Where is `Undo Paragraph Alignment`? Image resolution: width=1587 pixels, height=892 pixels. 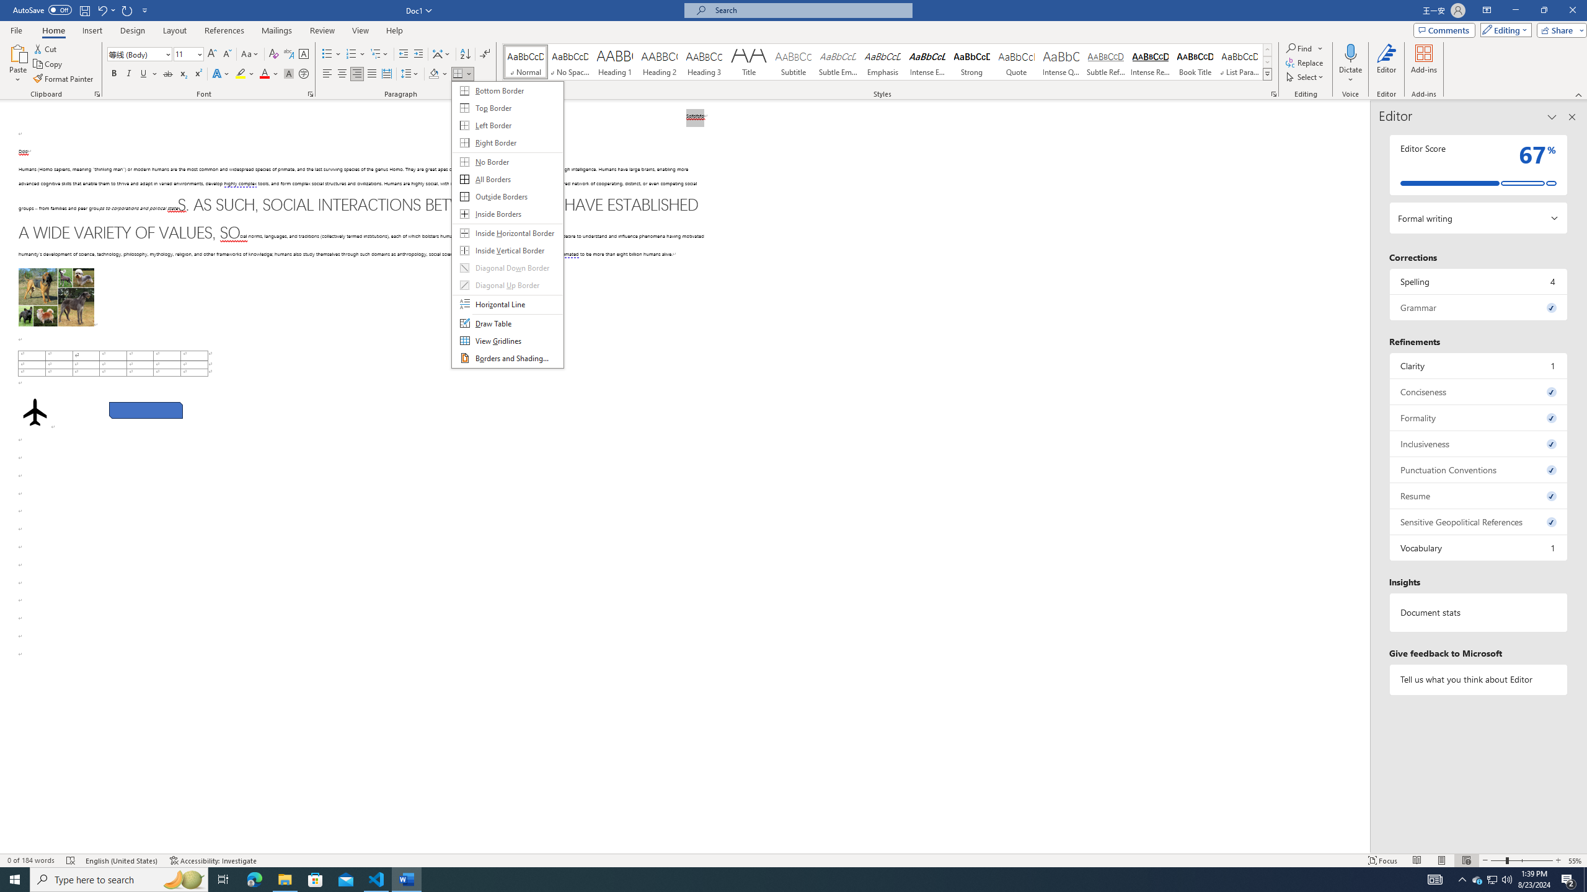 Undo Paragraph Alignment is located at coordinates (105, 10).